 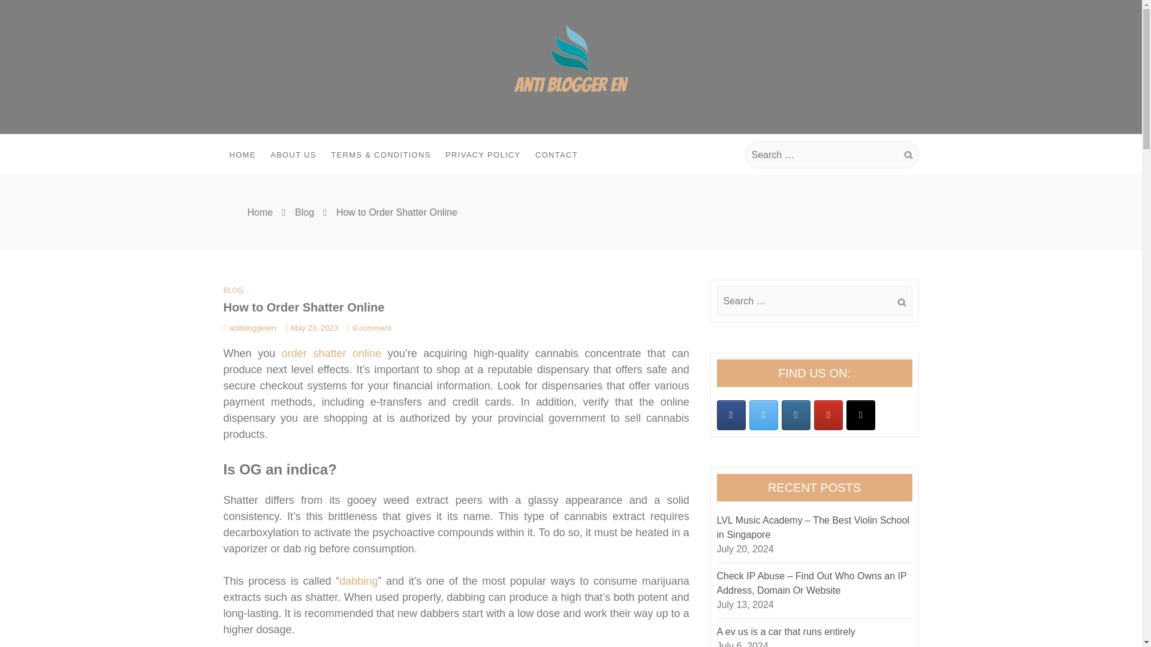 I want to click on BLOG, so click(x=233, y=291).